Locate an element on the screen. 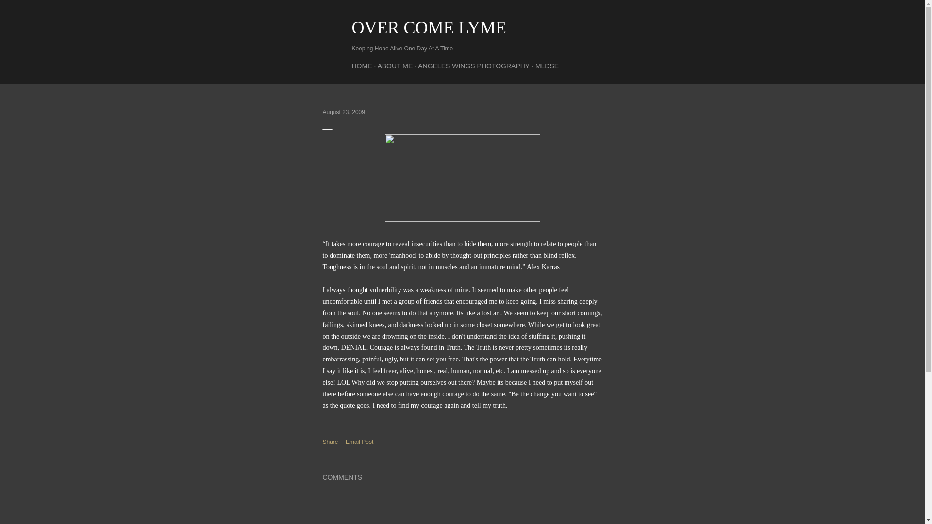 The height and width of the screenshot is (524, 932). MLDSE is located at coordinates (547, 66).